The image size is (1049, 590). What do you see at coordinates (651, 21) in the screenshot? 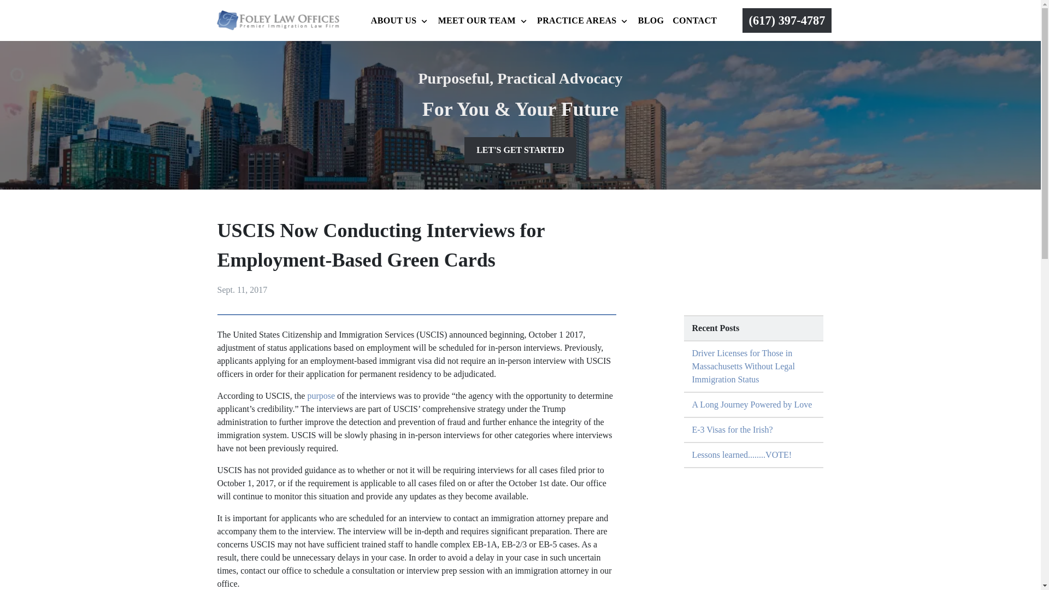
I see `BLOG` at bounding box center [651, 21].